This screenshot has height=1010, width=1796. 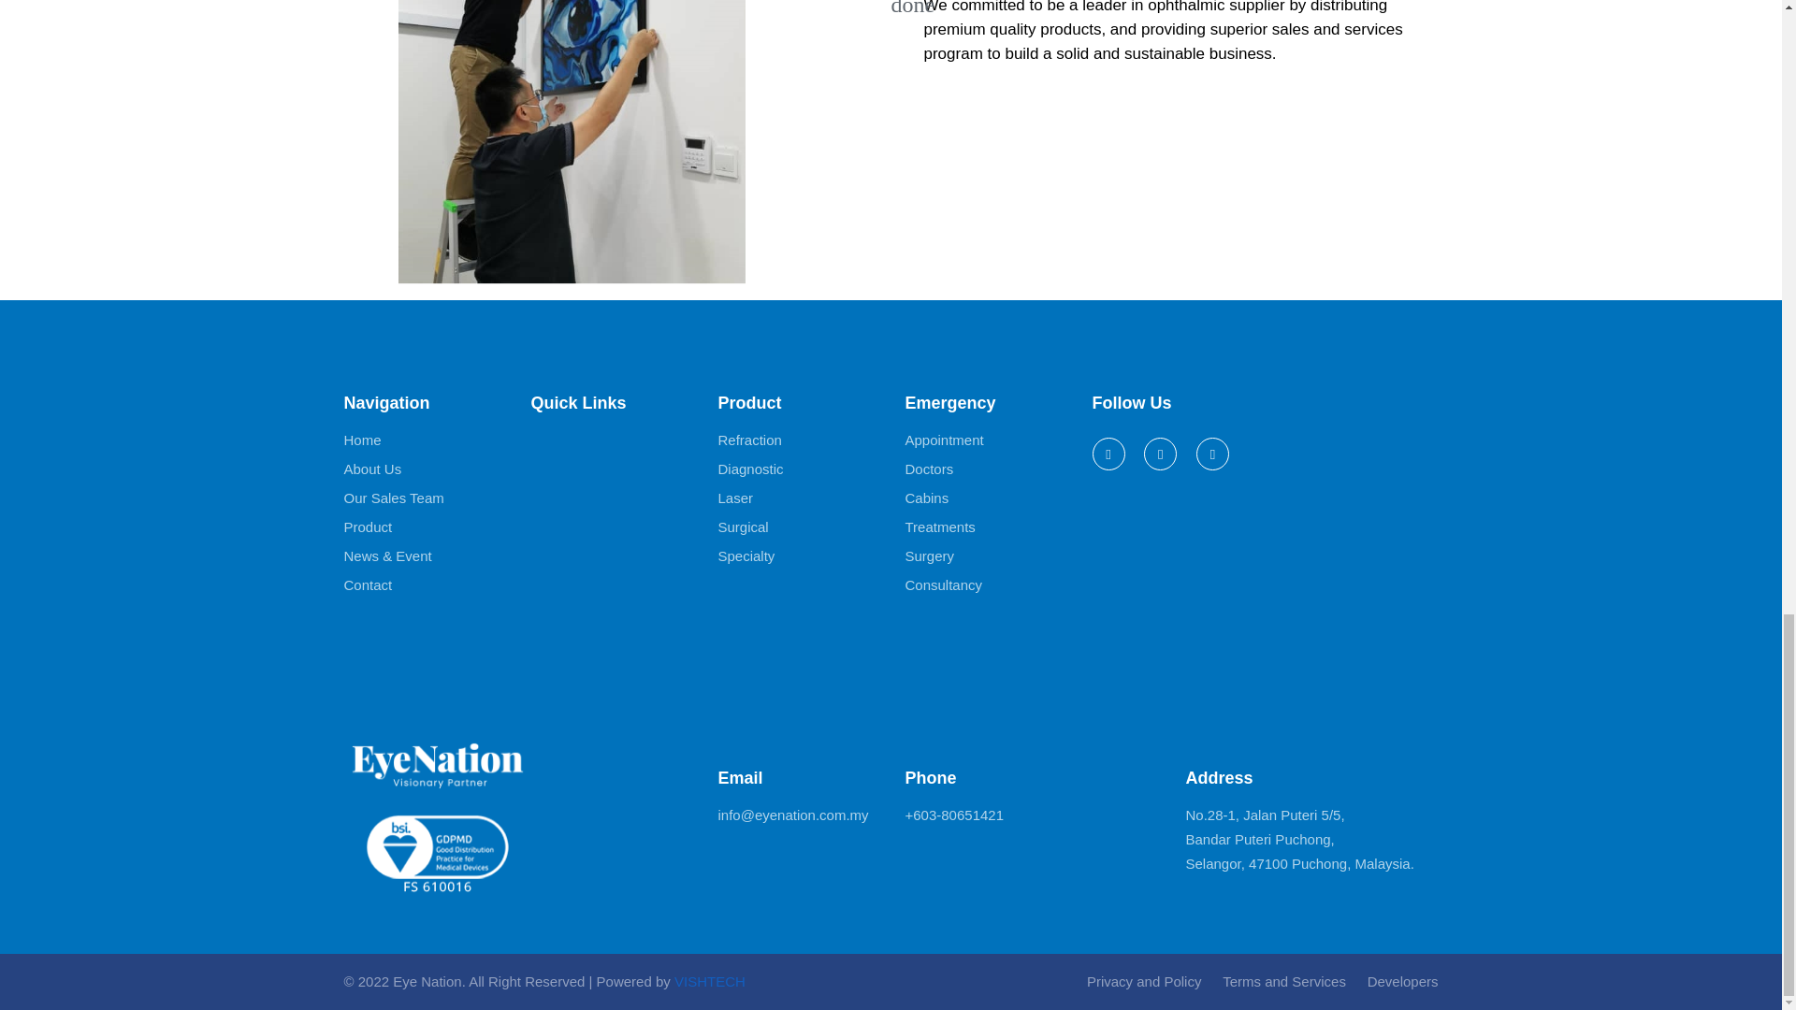 What do you see at coordinates (750, 440) in the screenshot?
I see `Refraction` at bounding box center [750, 440].